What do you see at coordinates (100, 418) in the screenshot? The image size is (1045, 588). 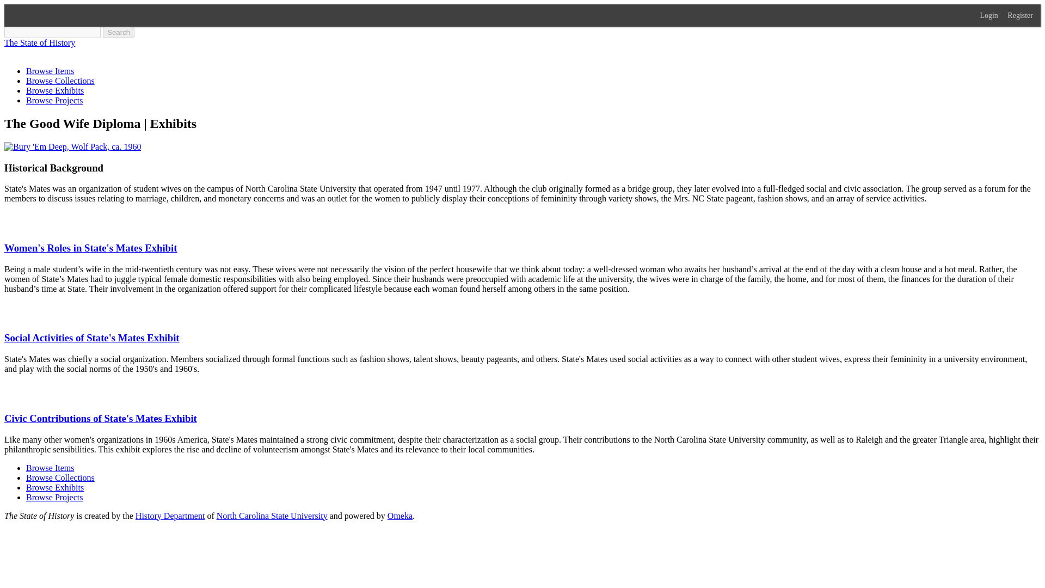 I see `Civic Contributions of State's Mates Exhibit` at bounding box center [100, 418].